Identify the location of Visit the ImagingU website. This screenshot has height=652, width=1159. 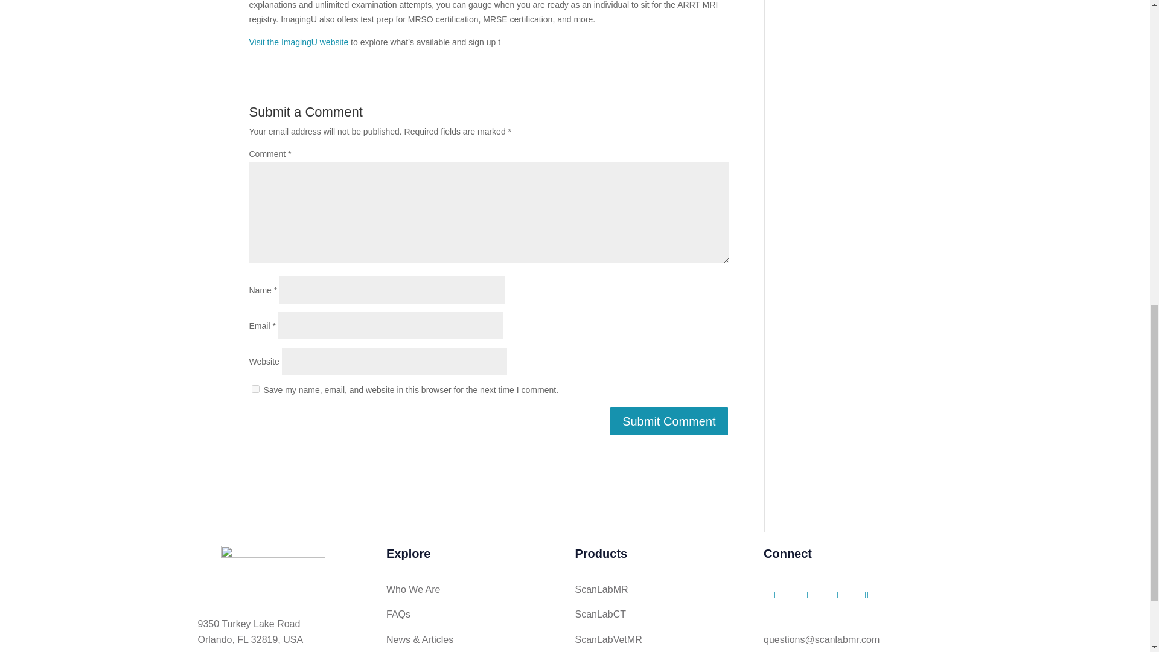
(298, 42).